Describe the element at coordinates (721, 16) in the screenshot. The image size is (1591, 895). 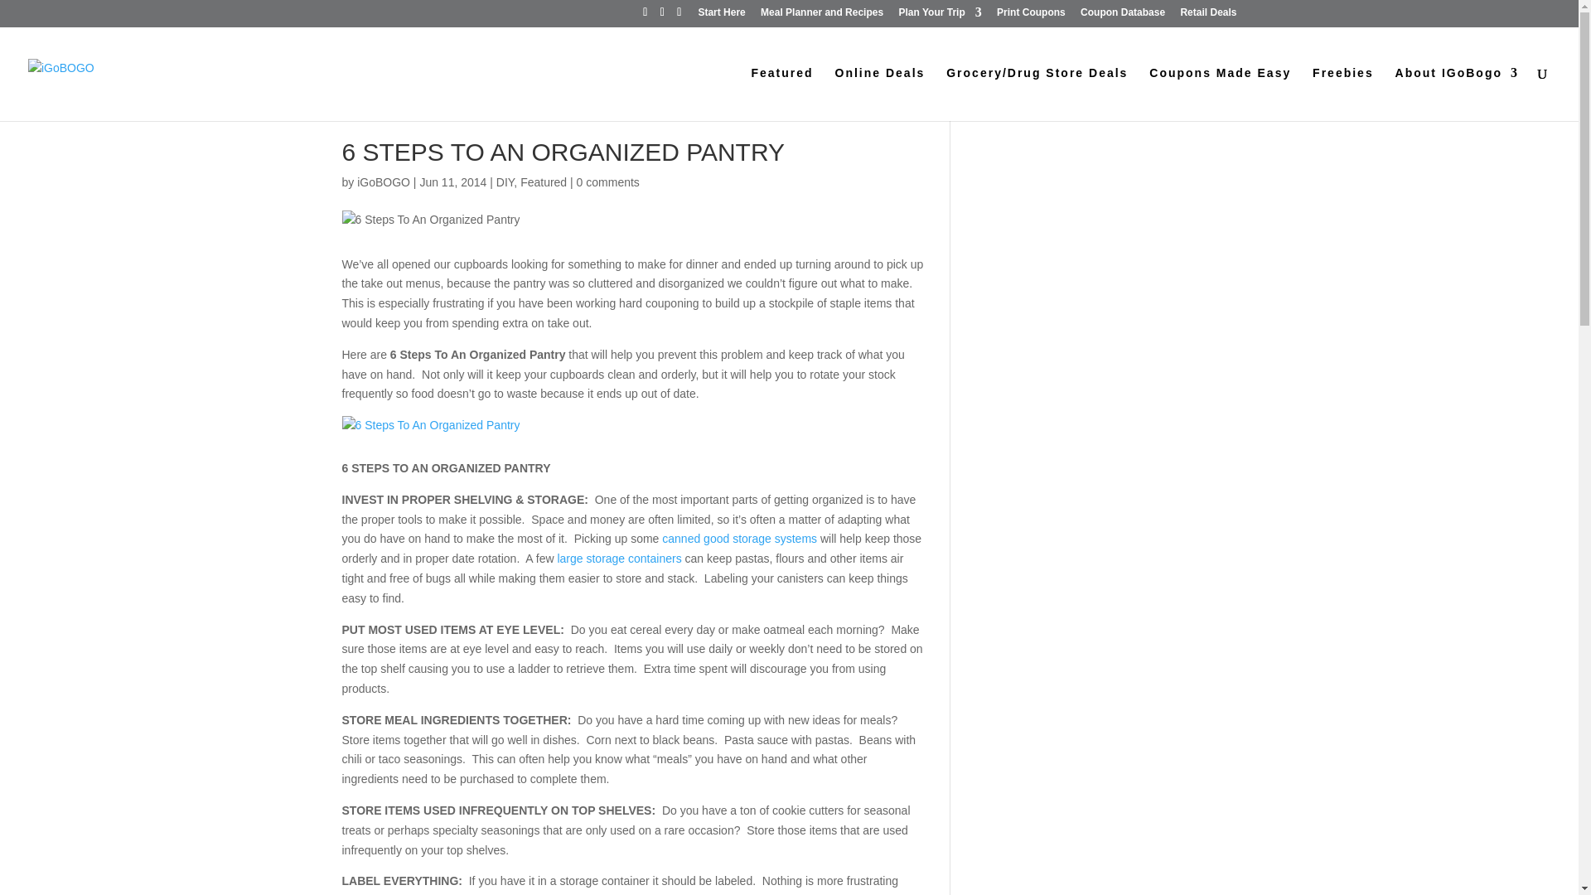
I see `Start Here` at that location.